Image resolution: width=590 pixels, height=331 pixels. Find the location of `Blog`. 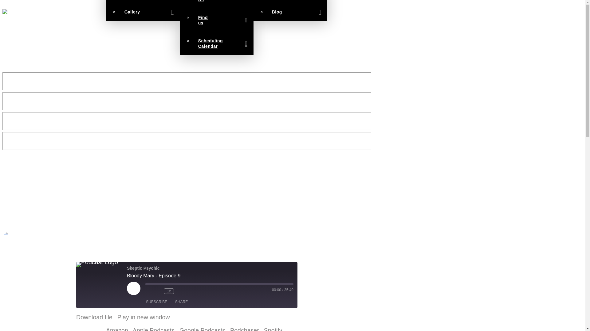

Blog is located at coordinates (297, 12).